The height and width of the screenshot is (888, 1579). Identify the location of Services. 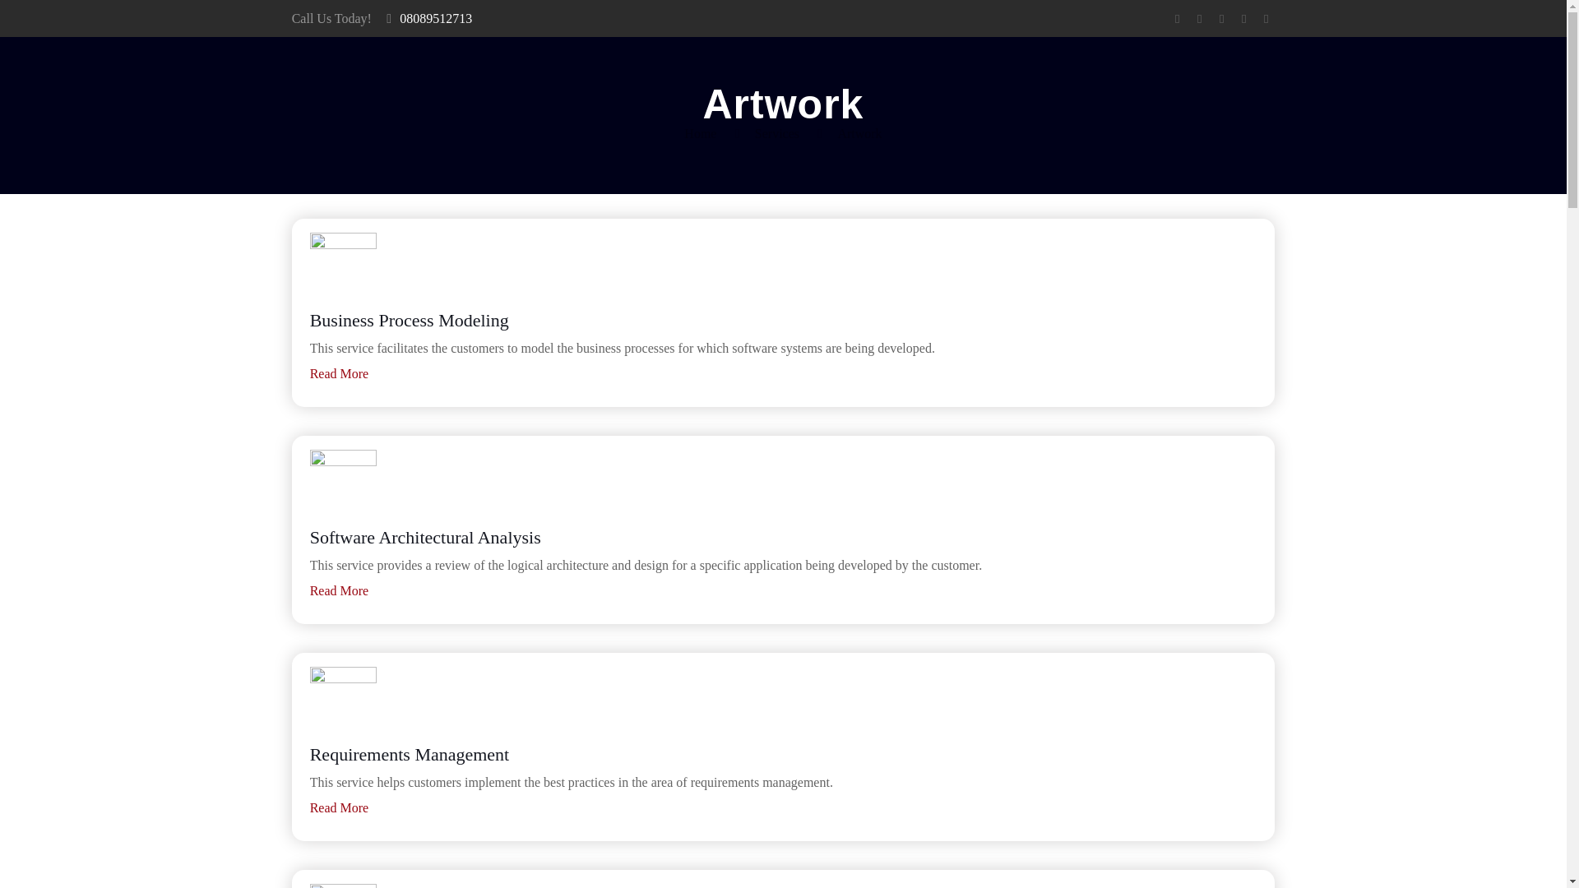
(776, 133).